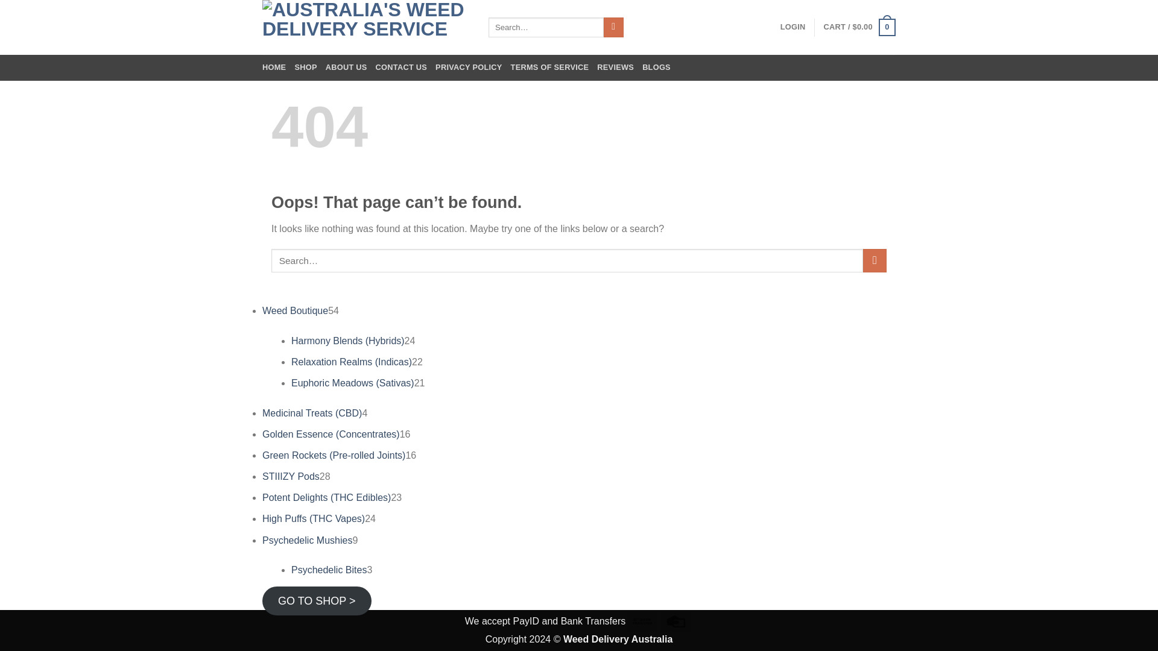 The height and width of the screenshot is (651, 1158). What do you see at coordinates (401, 67) in the screenshot?
I see `CONTACT US` at bounding box center [401, 67].